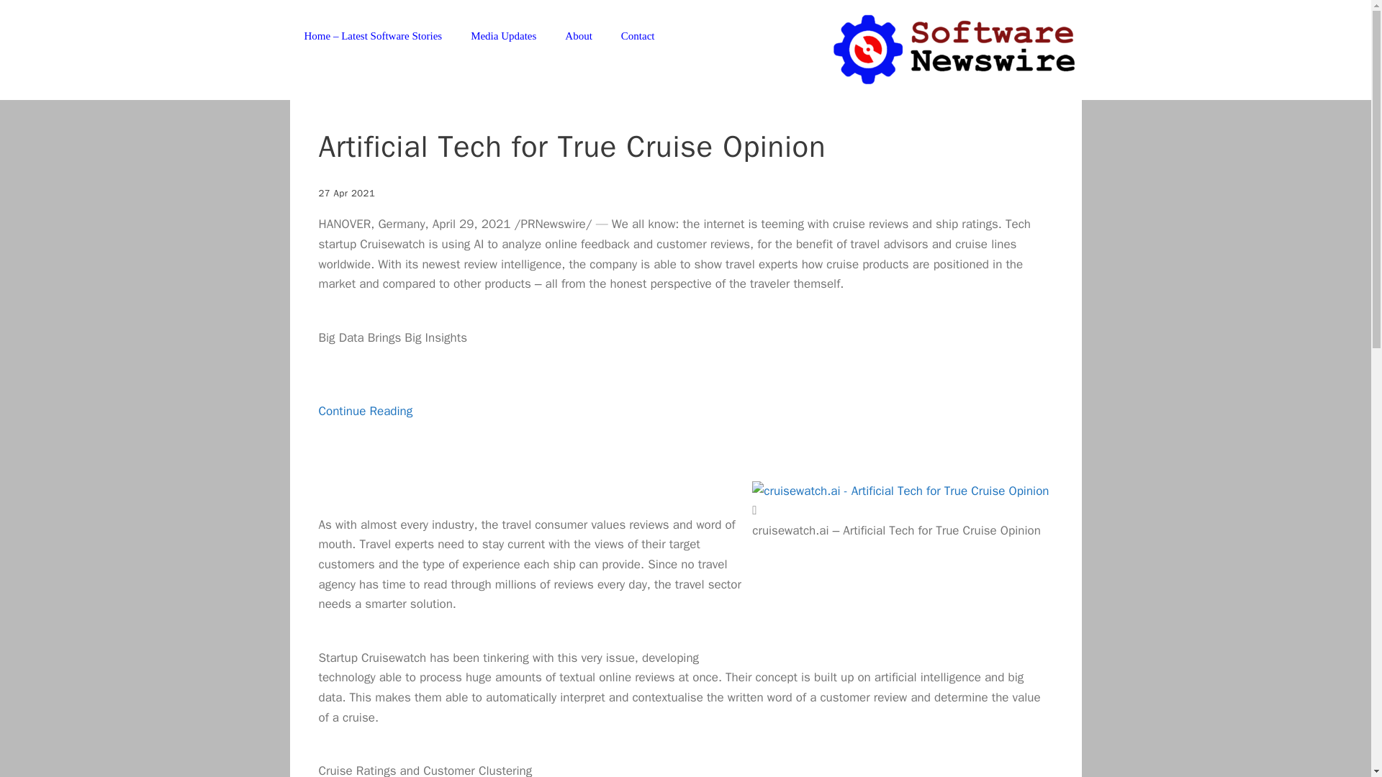 Image resolution: width=1382 pixels, height=777 pixels. What do you see at coordinates (638, 36) in the screenshot?
I see `Contact` at bounding box center [638, 36].